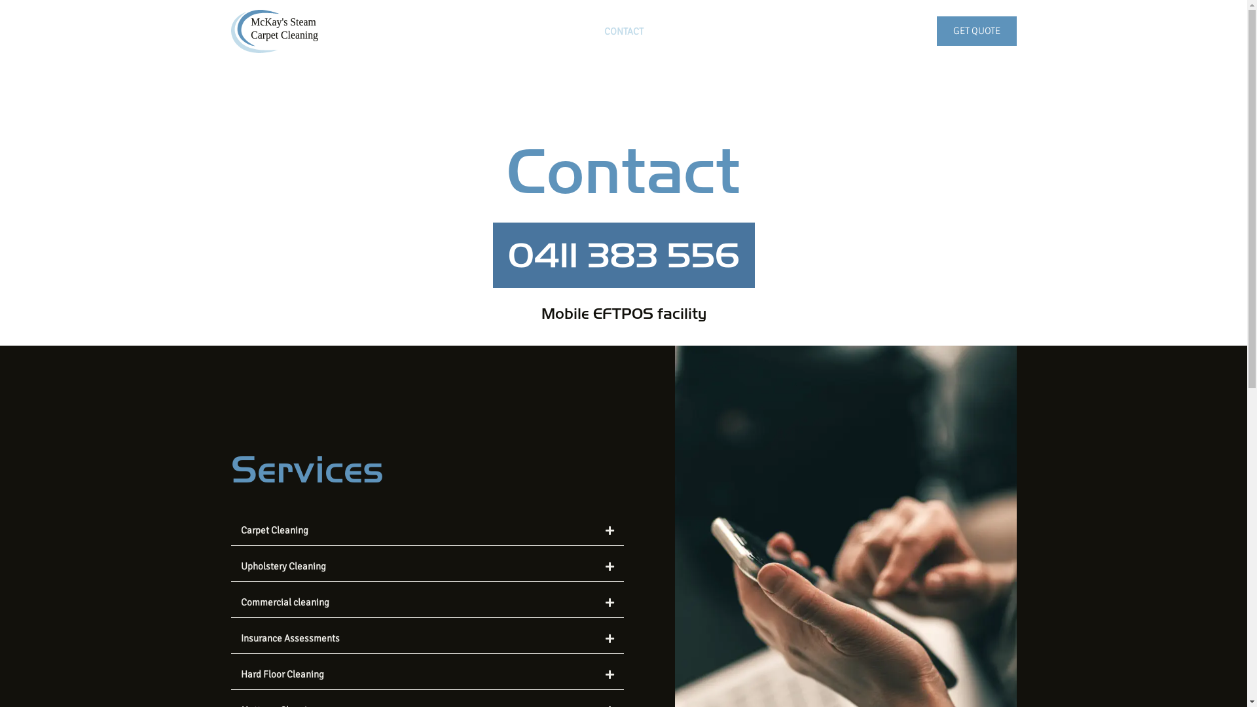 Image resolution: width=1257 pixels, height=707 pixels. What do you see at coordinates (285, 602) in the screenshot?
I see `Commercial cleaning` at bounding box center [285, 602].